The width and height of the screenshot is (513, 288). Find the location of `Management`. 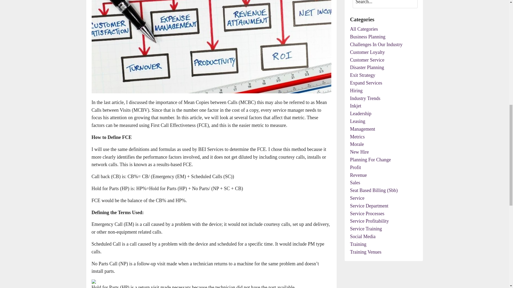

Management is located at coordinates (384, 129).